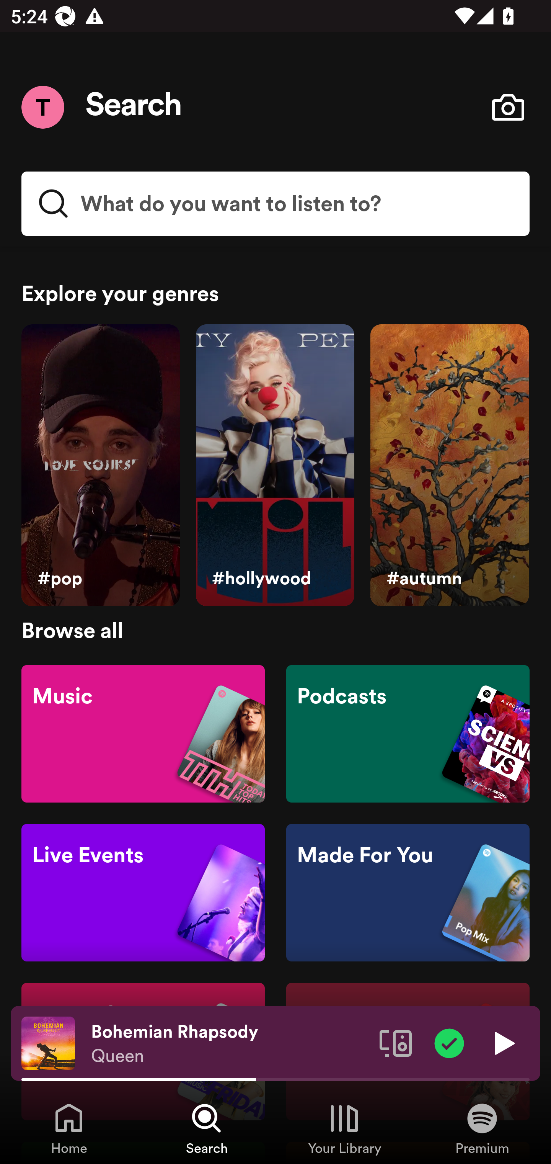 This screenshot has height=1164, width=551. What do you see at coordinates (143, 733) in the screenshot?
I see `Music` at bounding box center [143, 733].